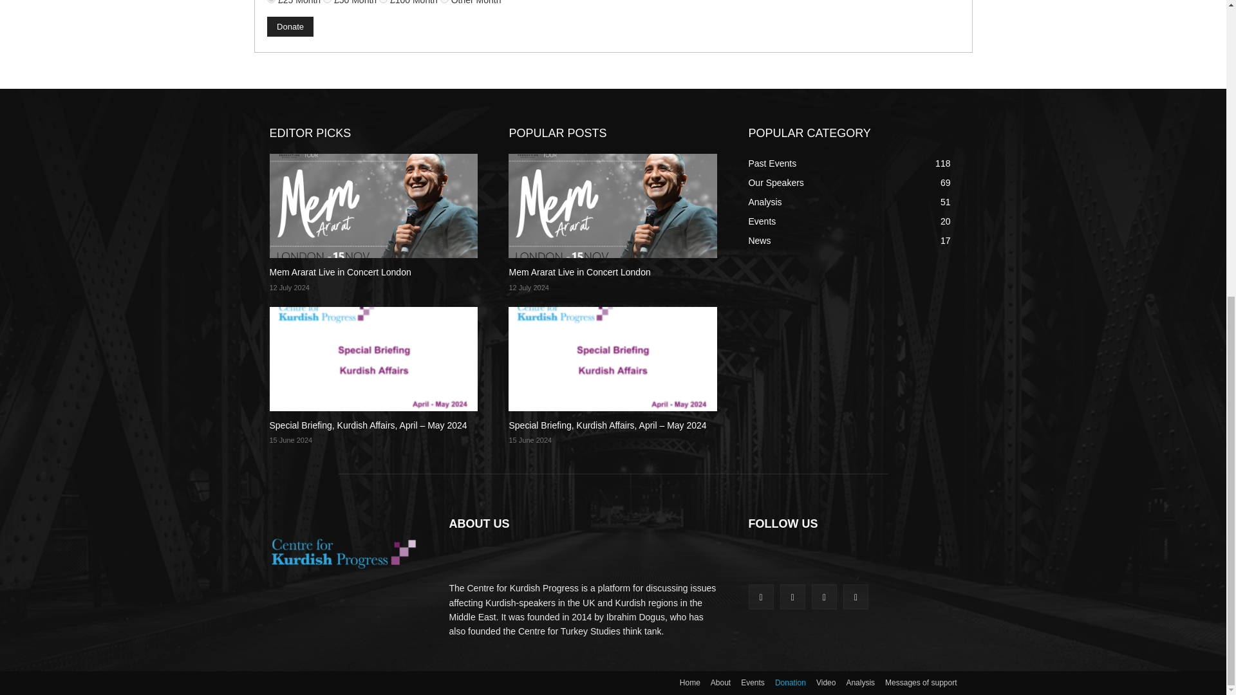 The height and width of the screenshot is (695, 1236). What do you see at coordinates (444, 1) in the screenshot?
I see `other` at bounding box center [444, 1].